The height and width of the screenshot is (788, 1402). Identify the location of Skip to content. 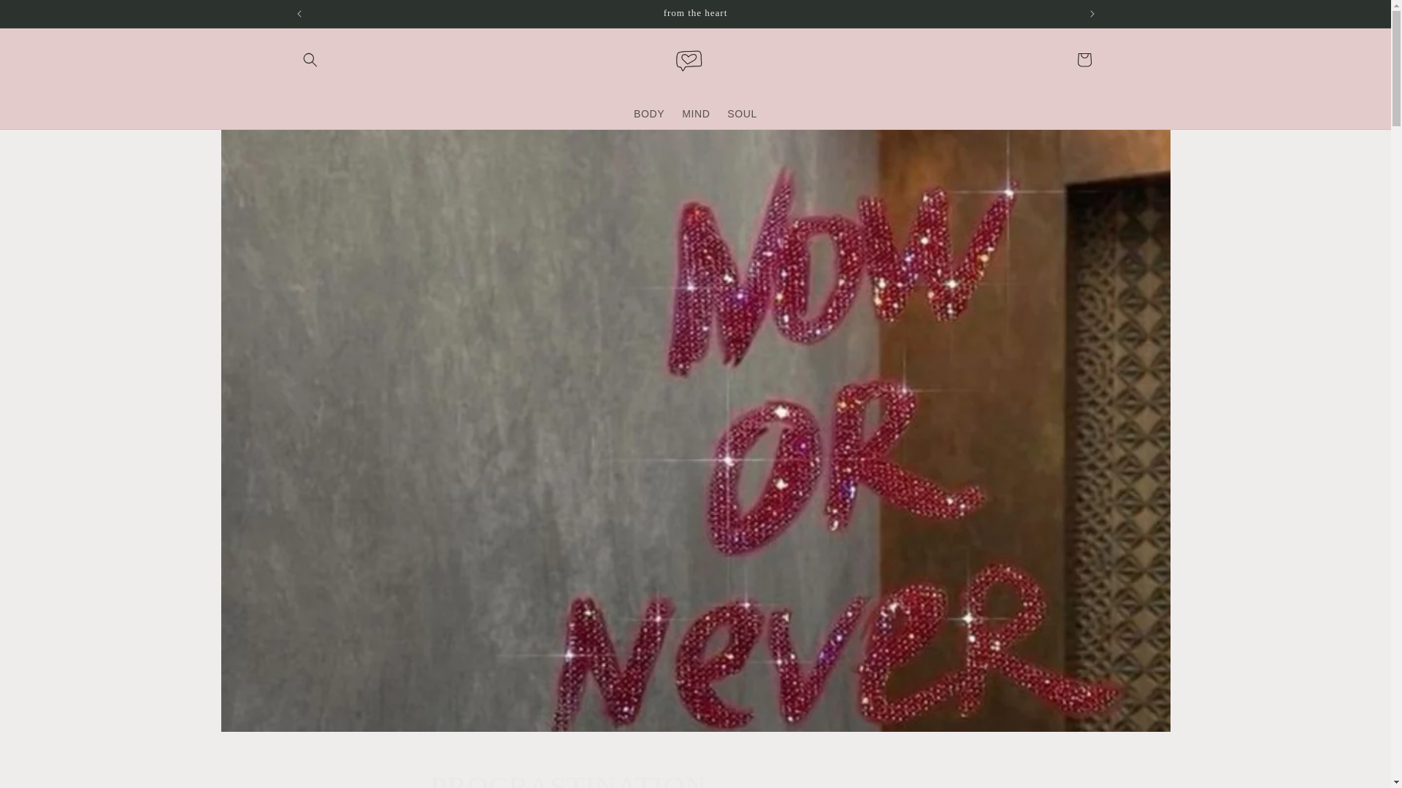
(44, 17).